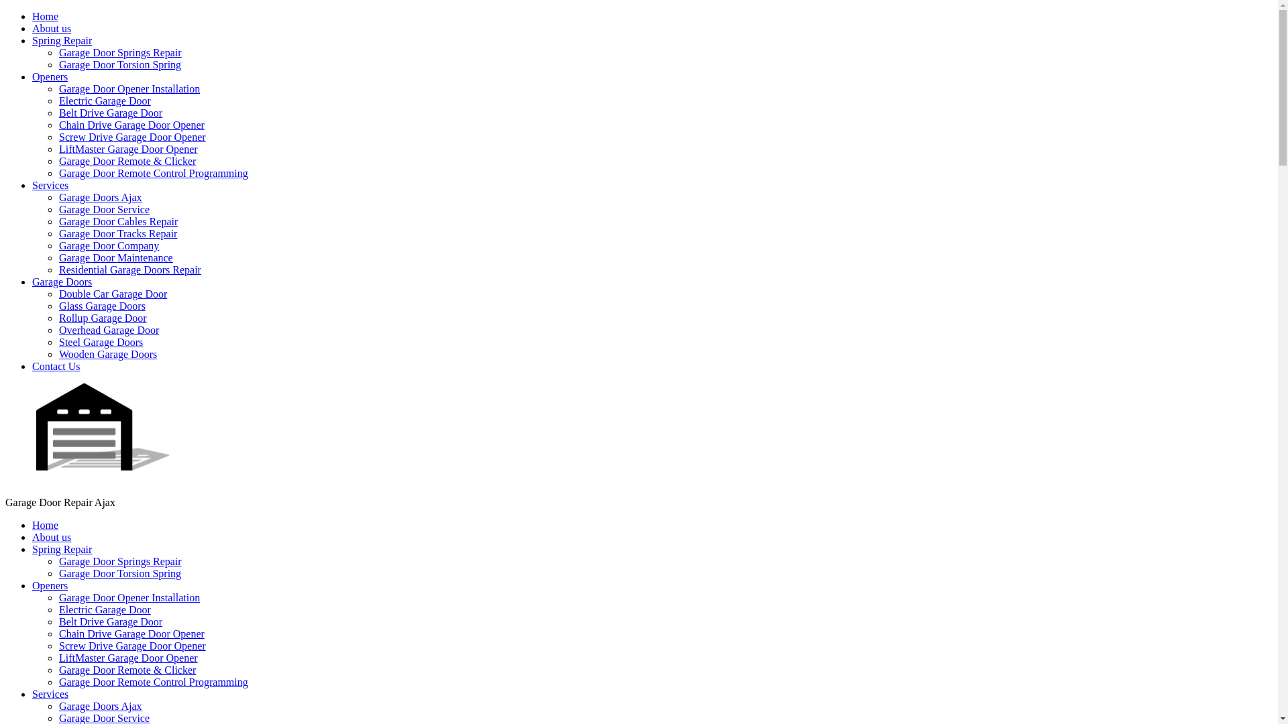  Describe the element at coordinates (50, 76) in the screenshot. I see `Openers` at that location.